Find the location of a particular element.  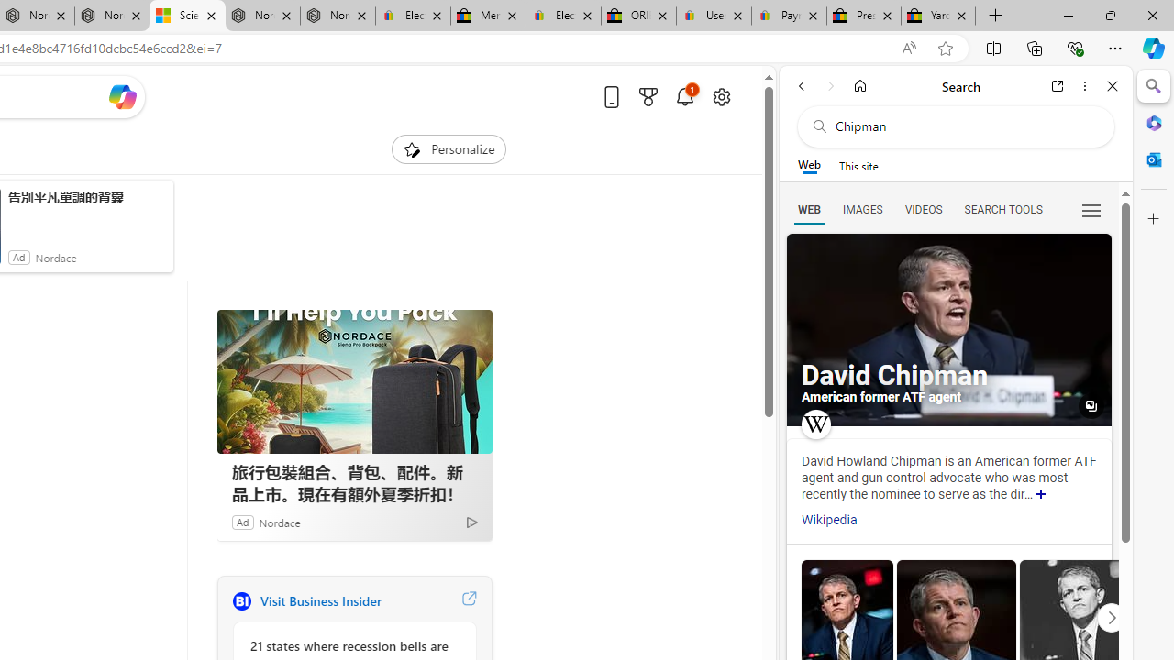

VIDEOS is located at coordinates (923, 209).